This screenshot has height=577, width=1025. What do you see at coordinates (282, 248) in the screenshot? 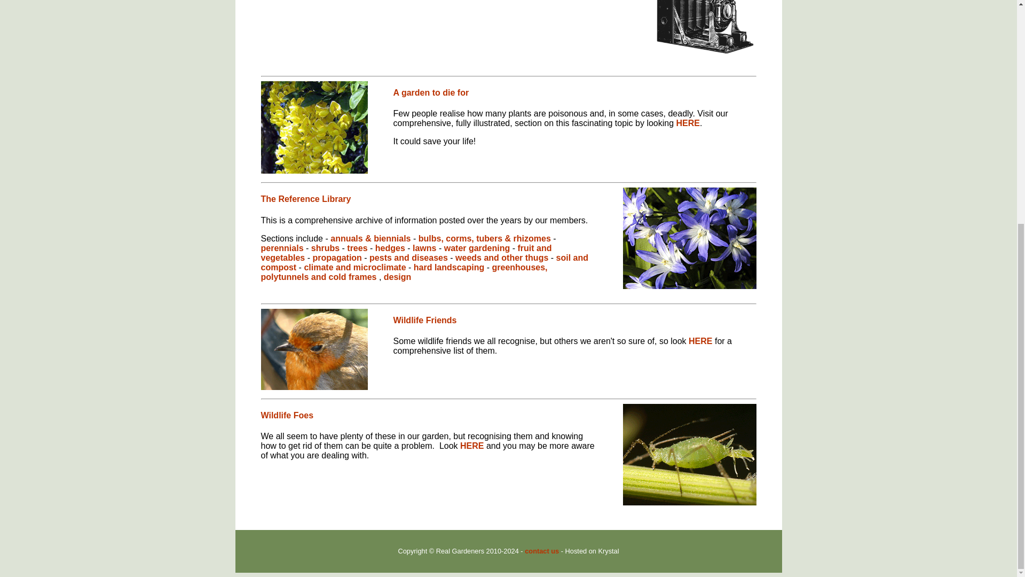
I see `perennials` at bounding box center [282, 248].